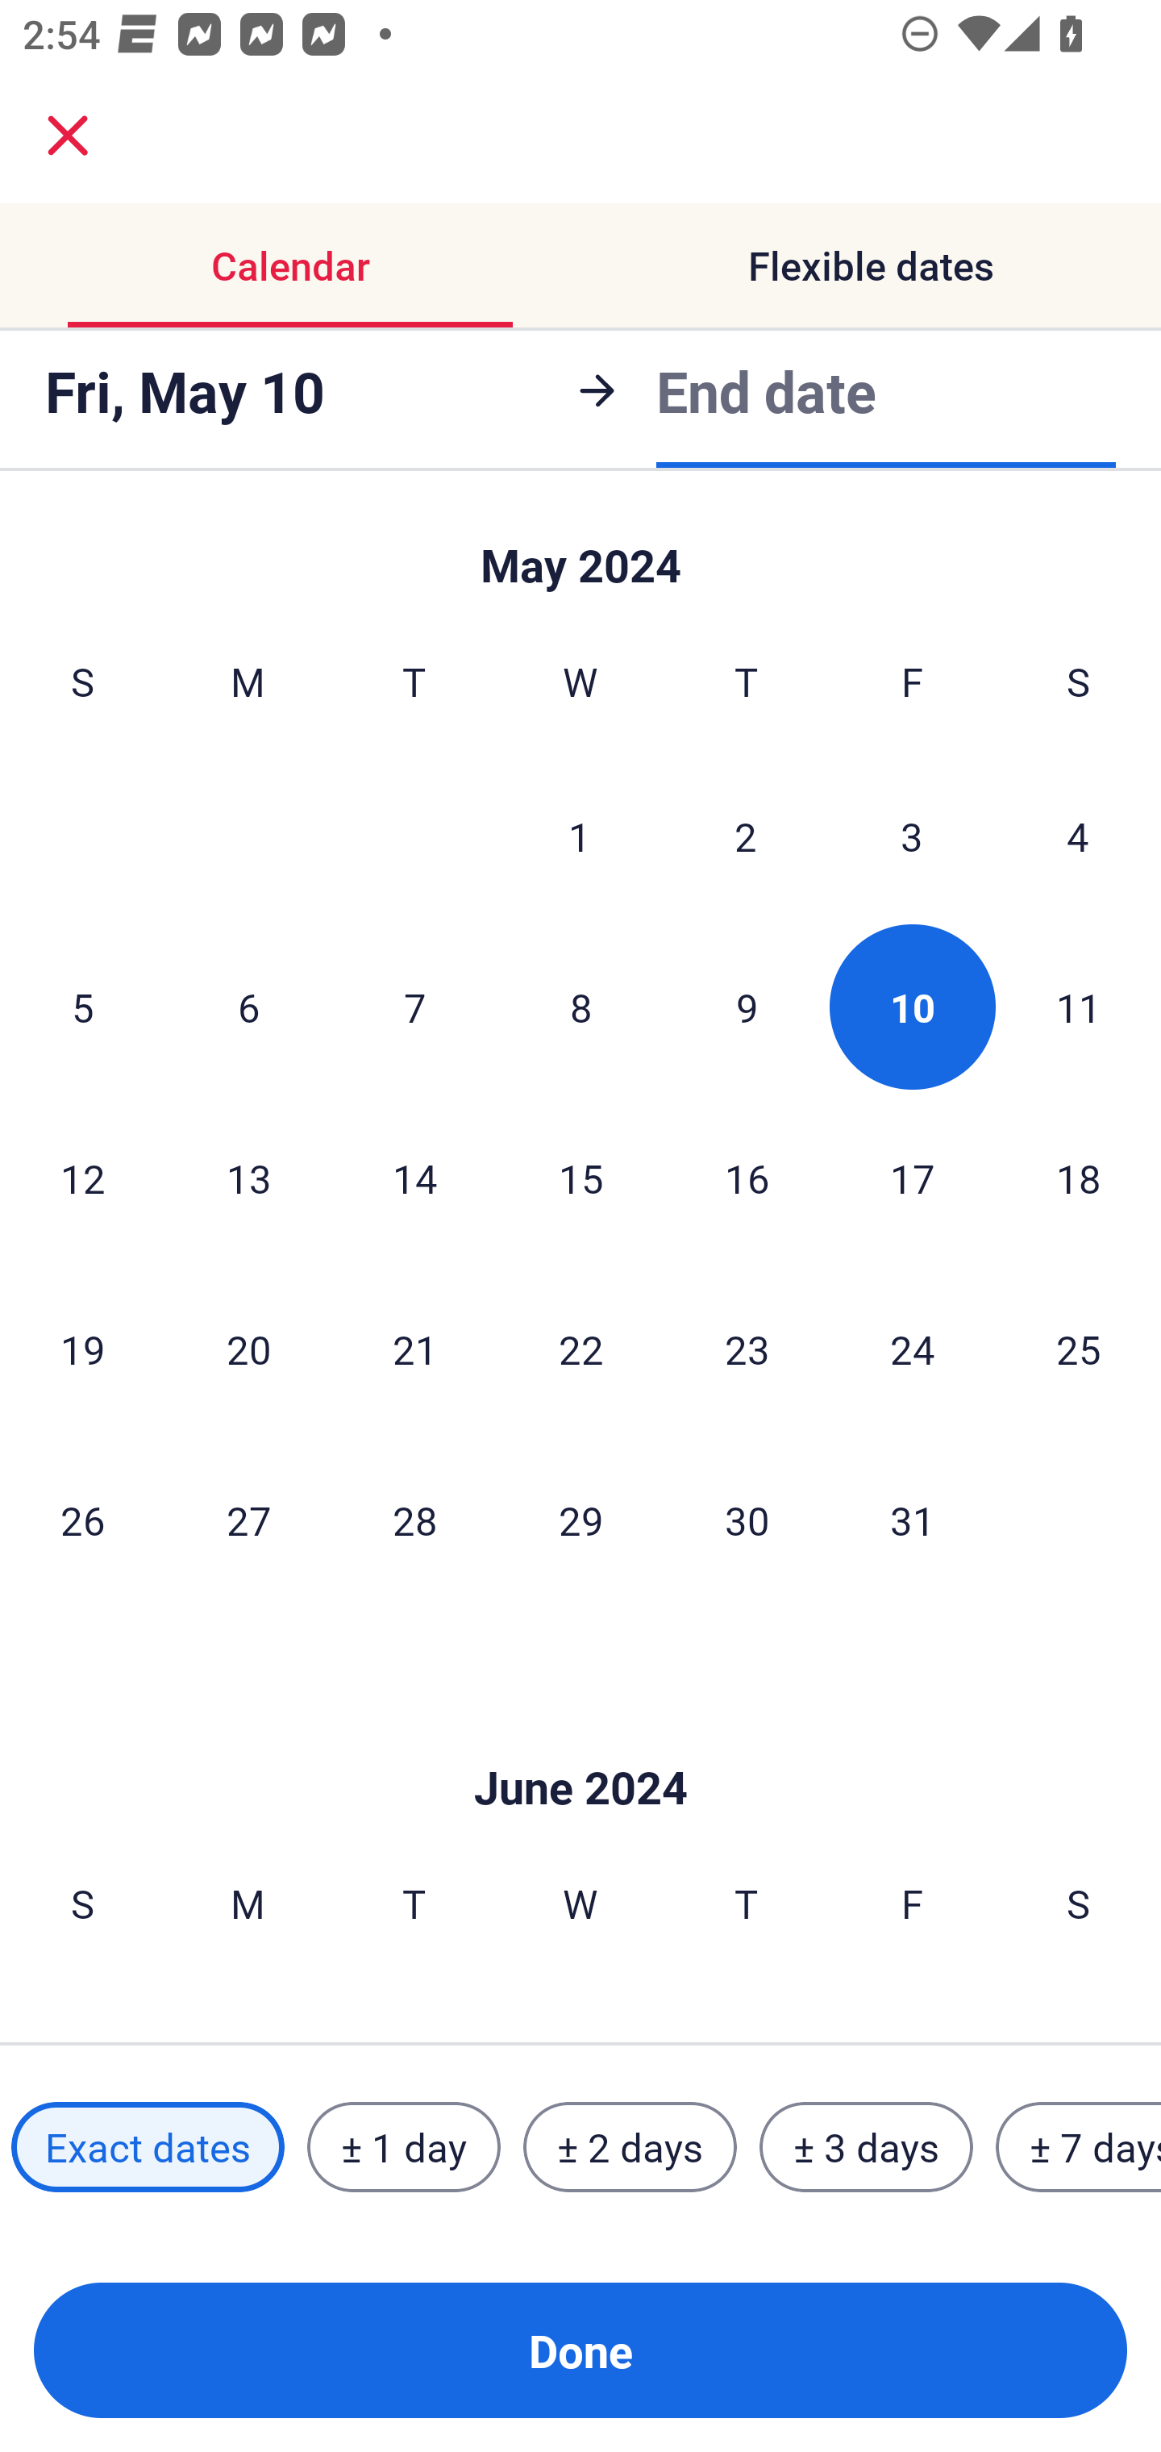  What do you see at coordinates (82, 1520) in the screenshot?
I see `26 Sunday, May 26, 2024` at bounding box center [82, 1520].